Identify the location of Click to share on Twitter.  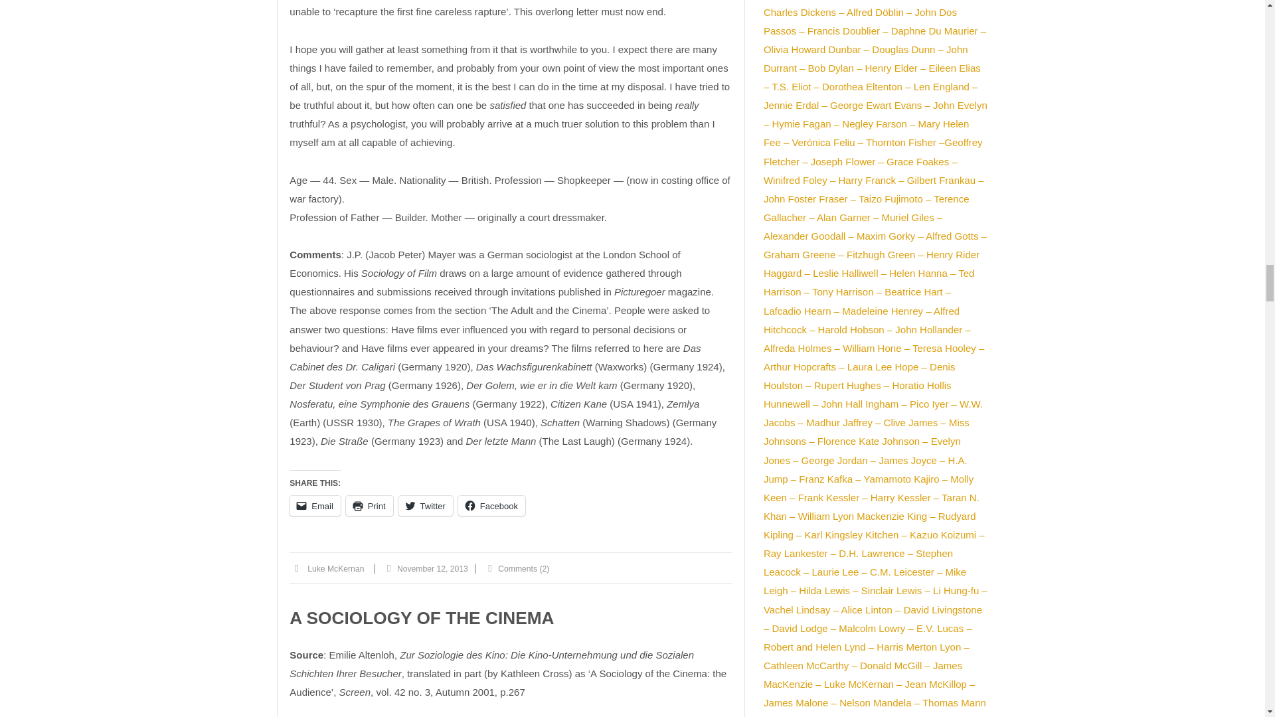
(425, 506).